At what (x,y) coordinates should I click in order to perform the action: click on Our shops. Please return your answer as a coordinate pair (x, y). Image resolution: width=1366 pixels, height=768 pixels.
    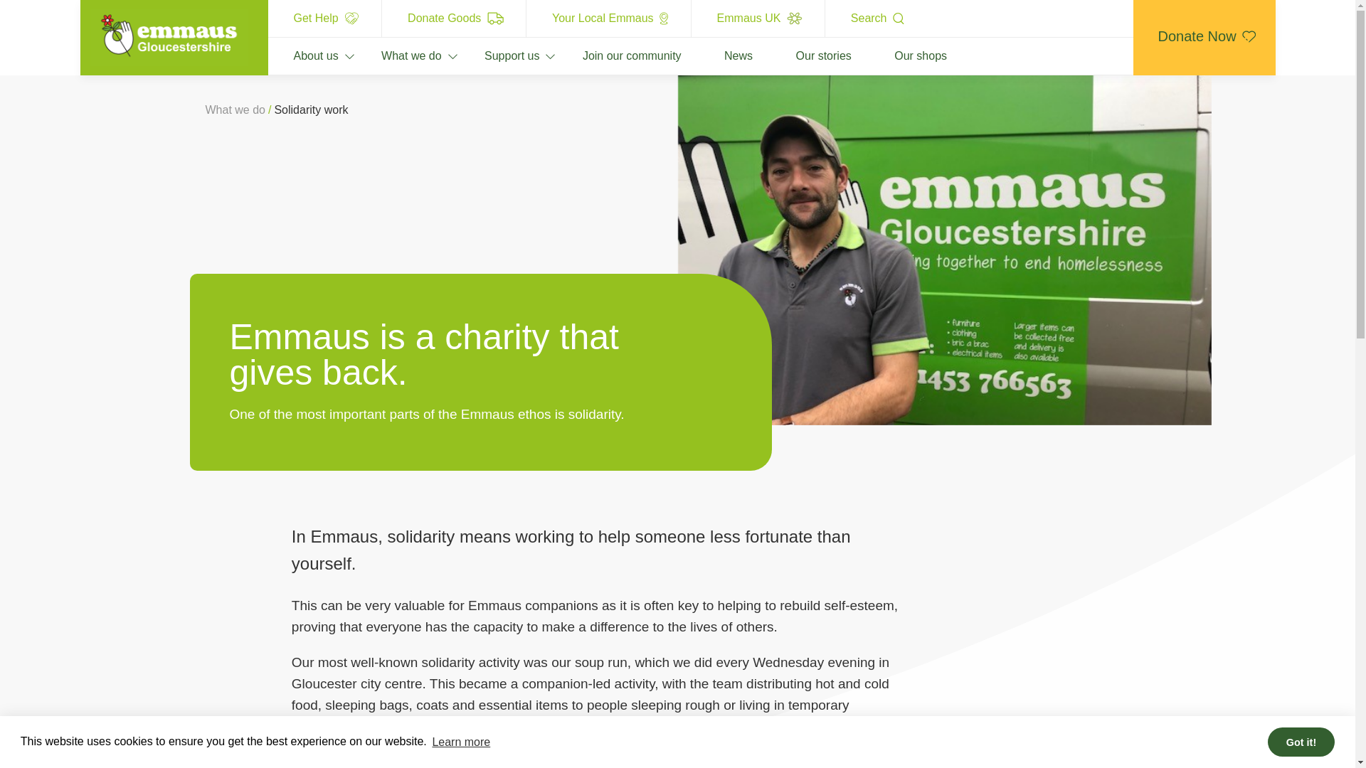
    Looking at the image, I should click on (906, 55).